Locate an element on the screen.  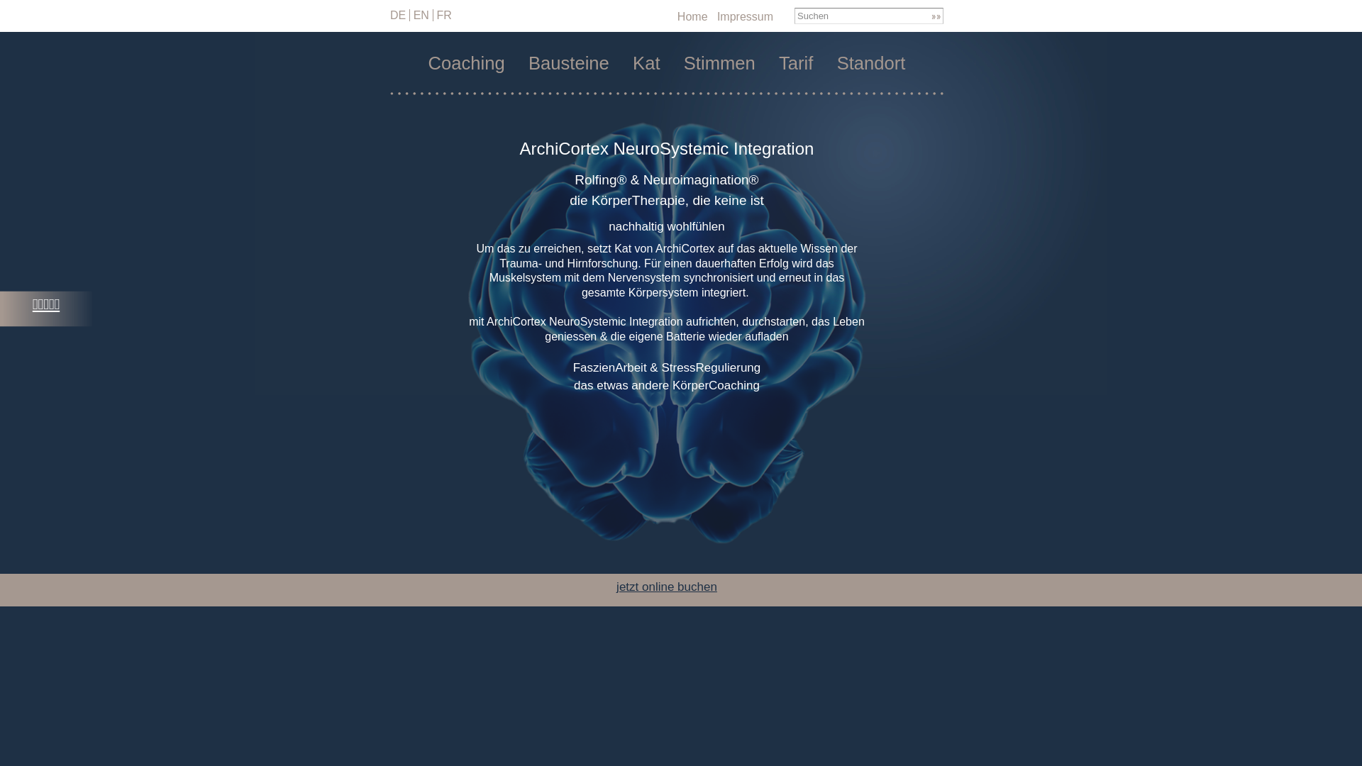
Stimmen is located at coordinates (719, 64).